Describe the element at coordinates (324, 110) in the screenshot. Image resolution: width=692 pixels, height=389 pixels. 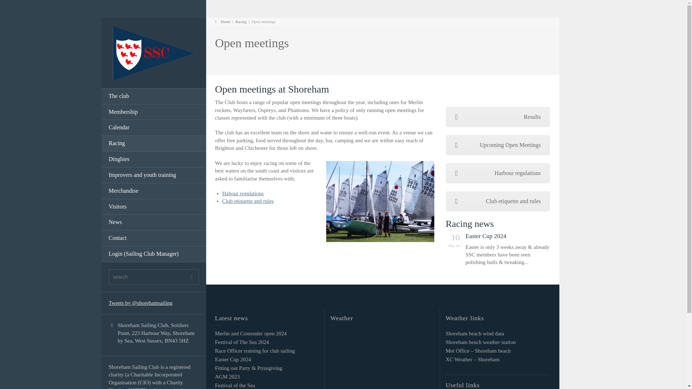
I see `National 12s` at that location.